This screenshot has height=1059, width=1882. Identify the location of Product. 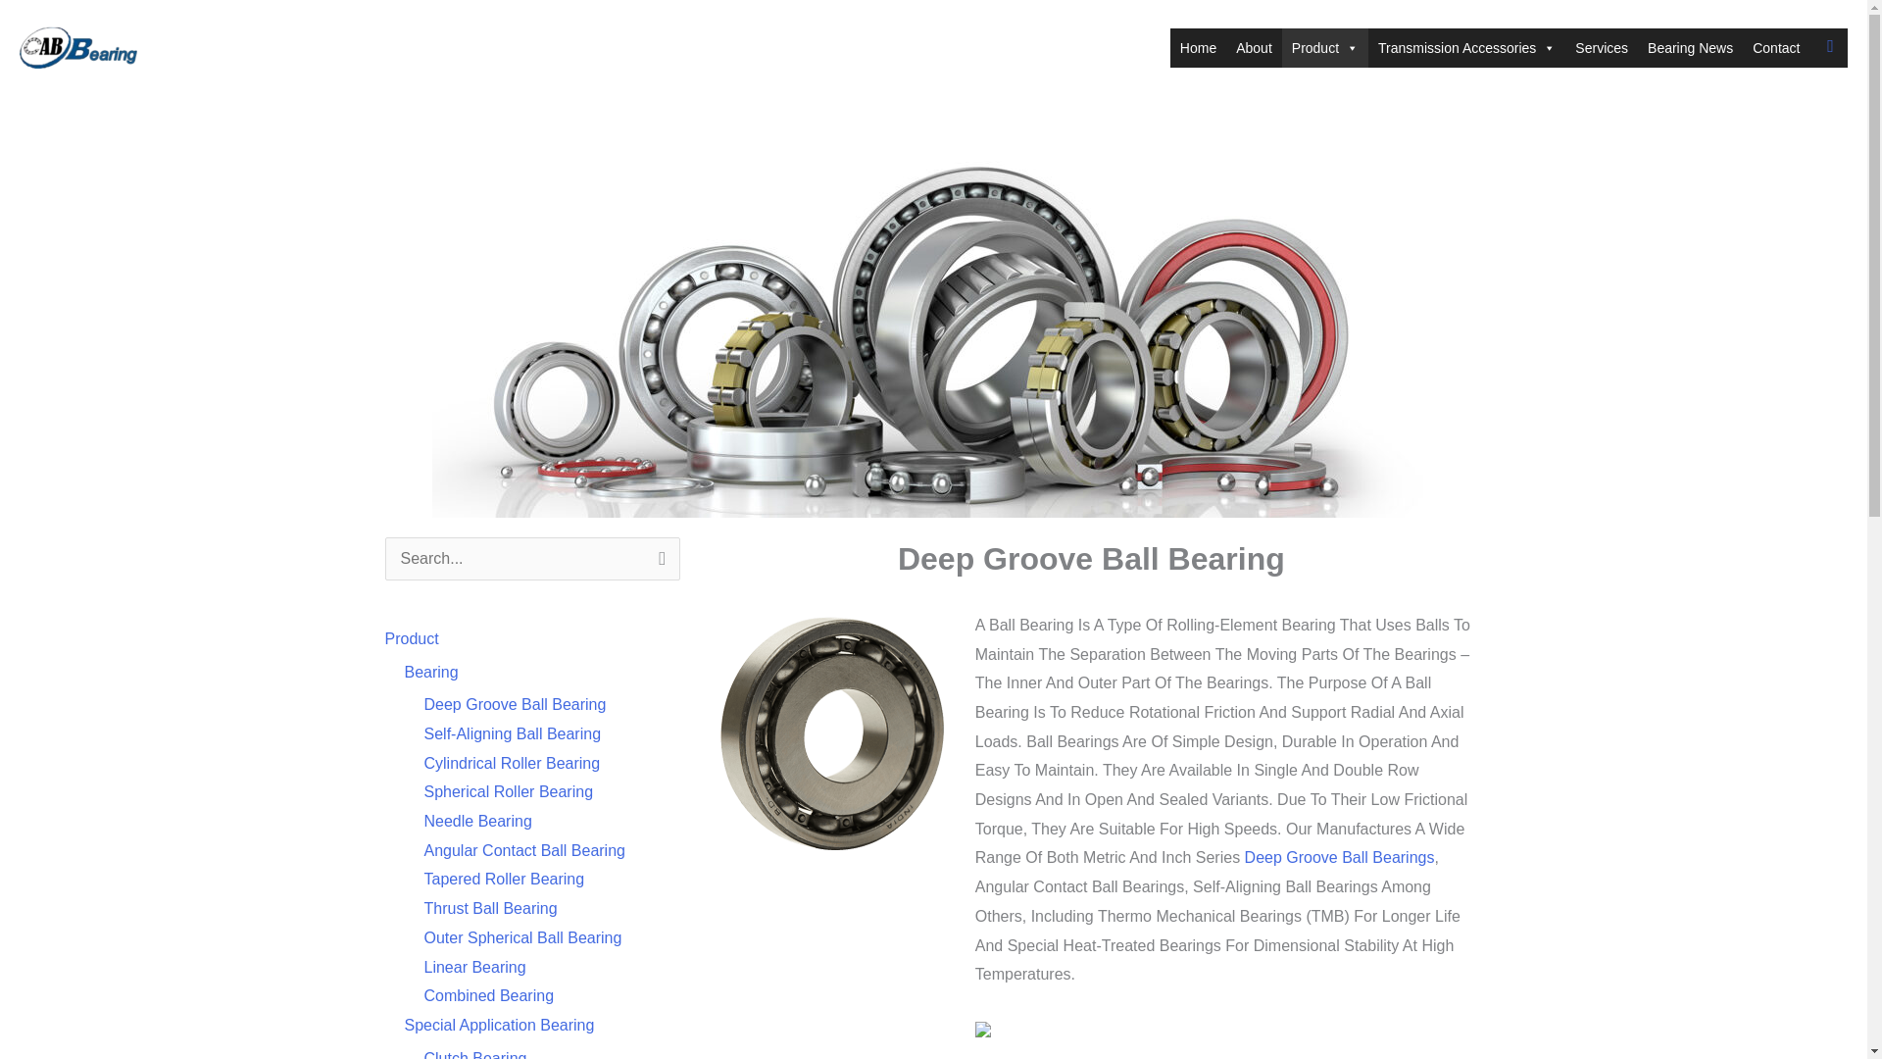
(1324, 48).